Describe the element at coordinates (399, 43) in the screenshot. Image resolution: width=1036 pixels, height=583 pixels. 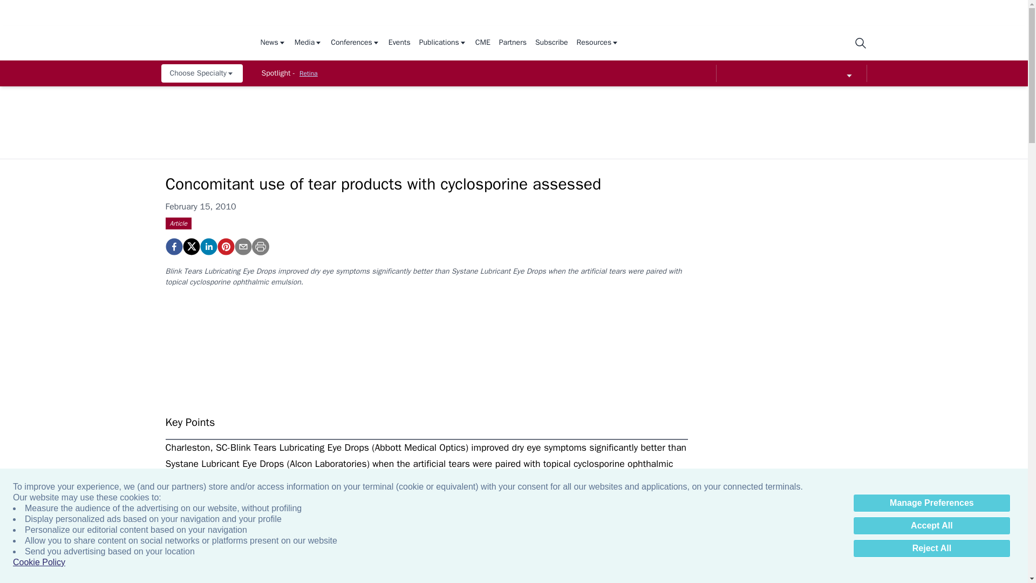
I see `Events` at that location.